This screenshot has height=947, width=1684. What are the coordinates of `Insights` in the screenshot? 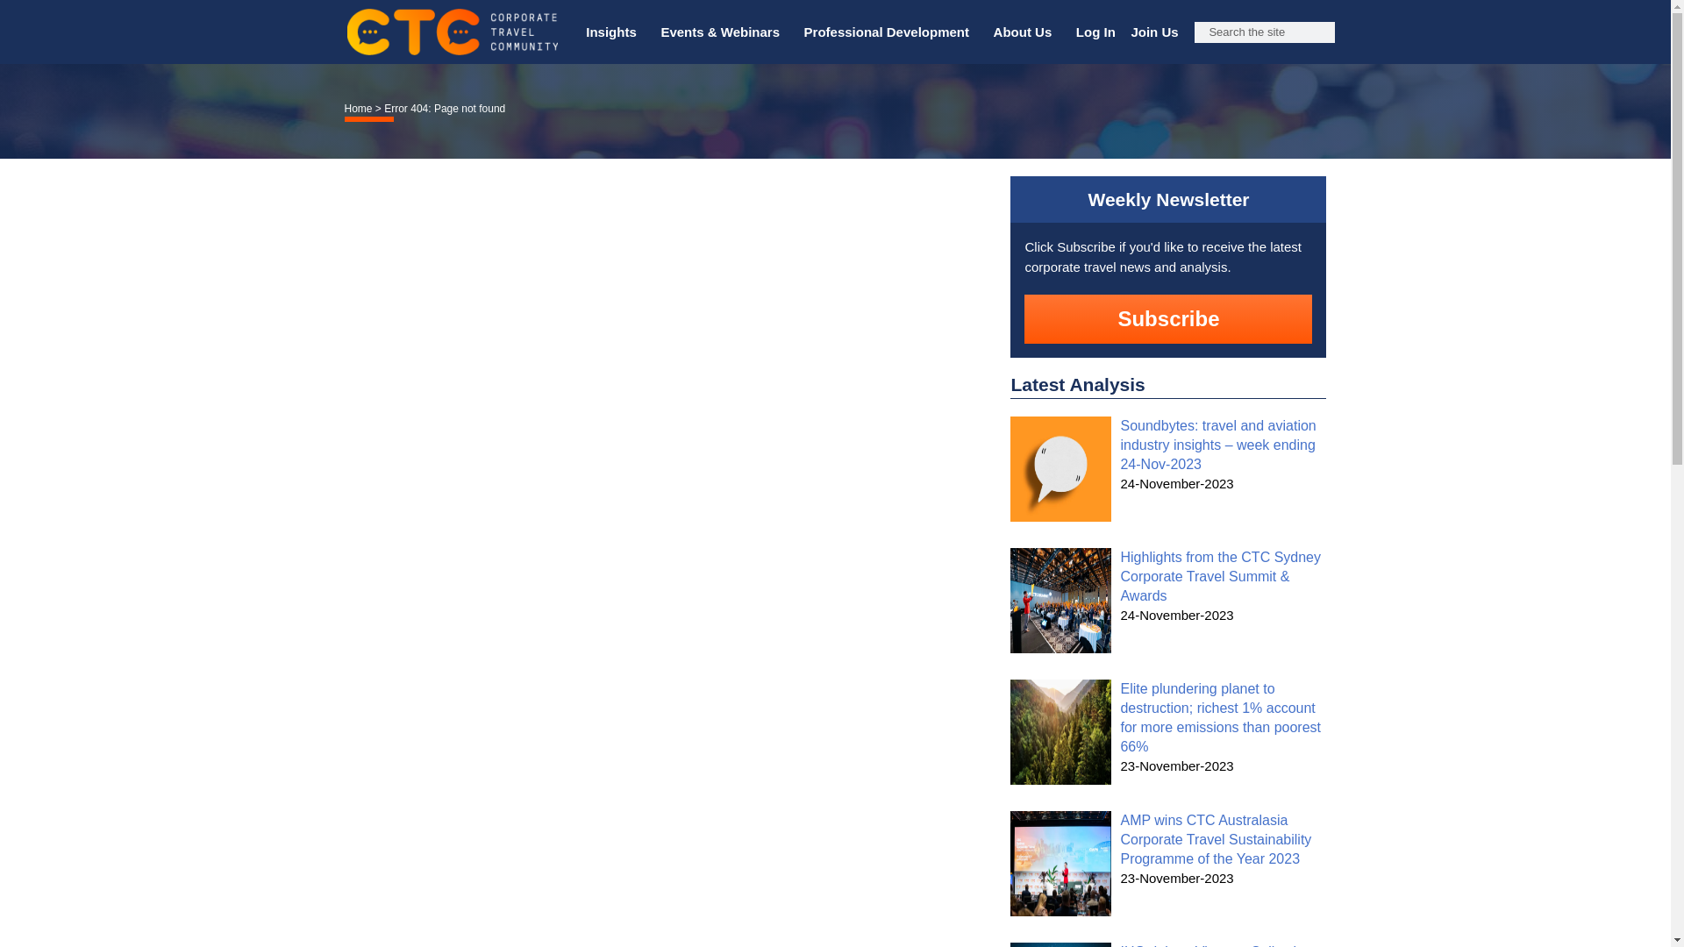 It's located at (615, 32).